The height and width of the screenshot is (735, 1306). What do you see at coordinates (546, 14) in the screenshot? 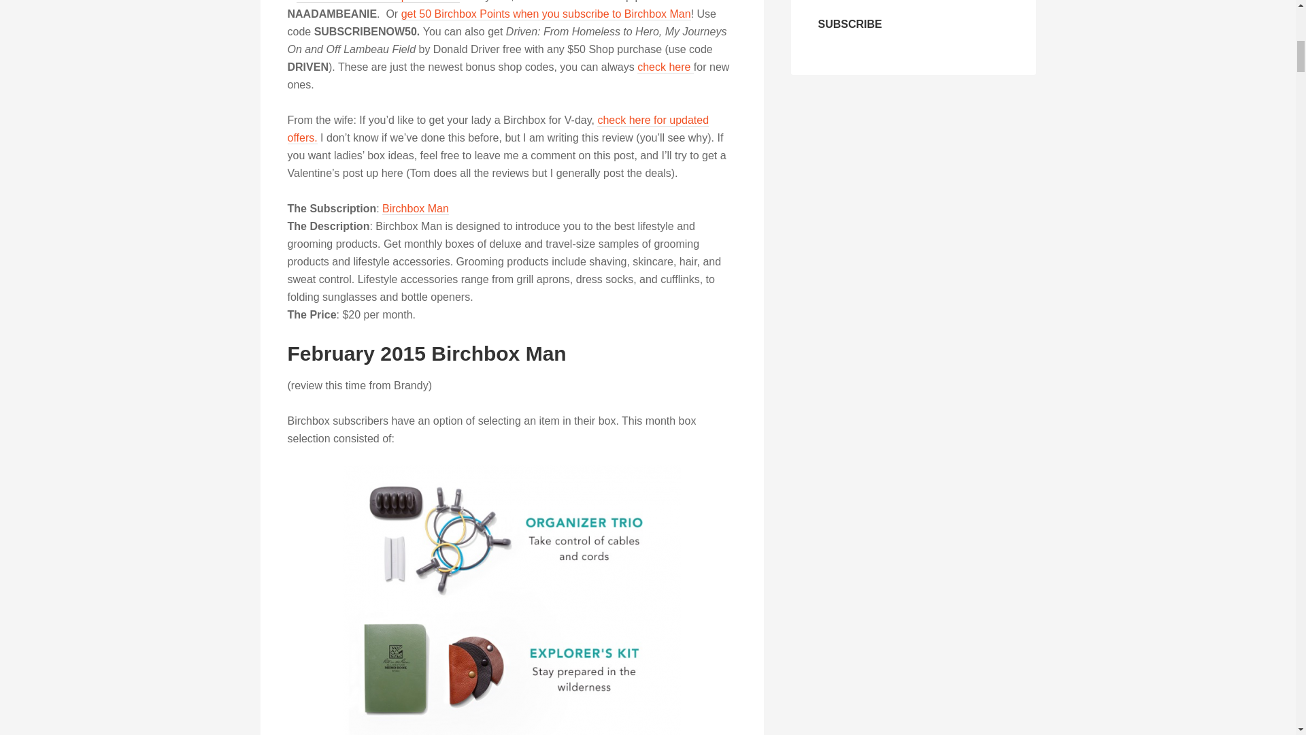
I see `get 50 Birchbox Points when you subscribe to Birchbox Man` at bounding box center [546, 14].